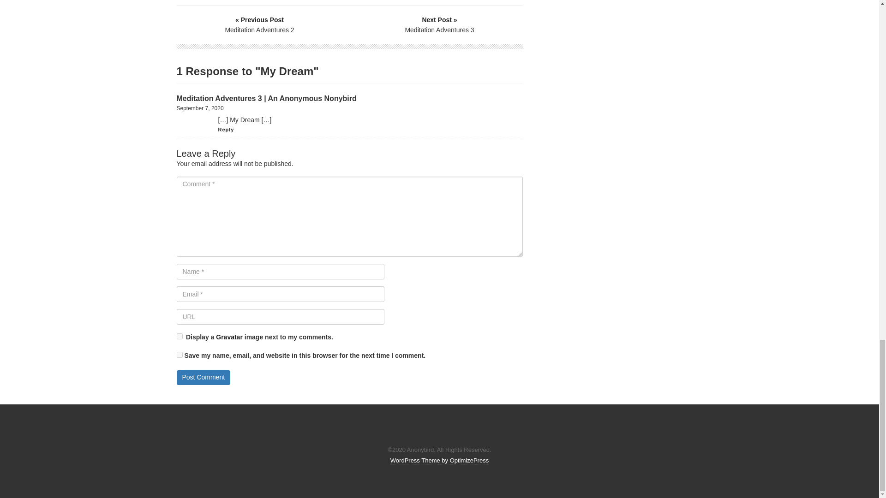 The image size is (886, 498). Describe the element at coordinates (203, 377) in the screenshot. I see `Post Comment` at that location.